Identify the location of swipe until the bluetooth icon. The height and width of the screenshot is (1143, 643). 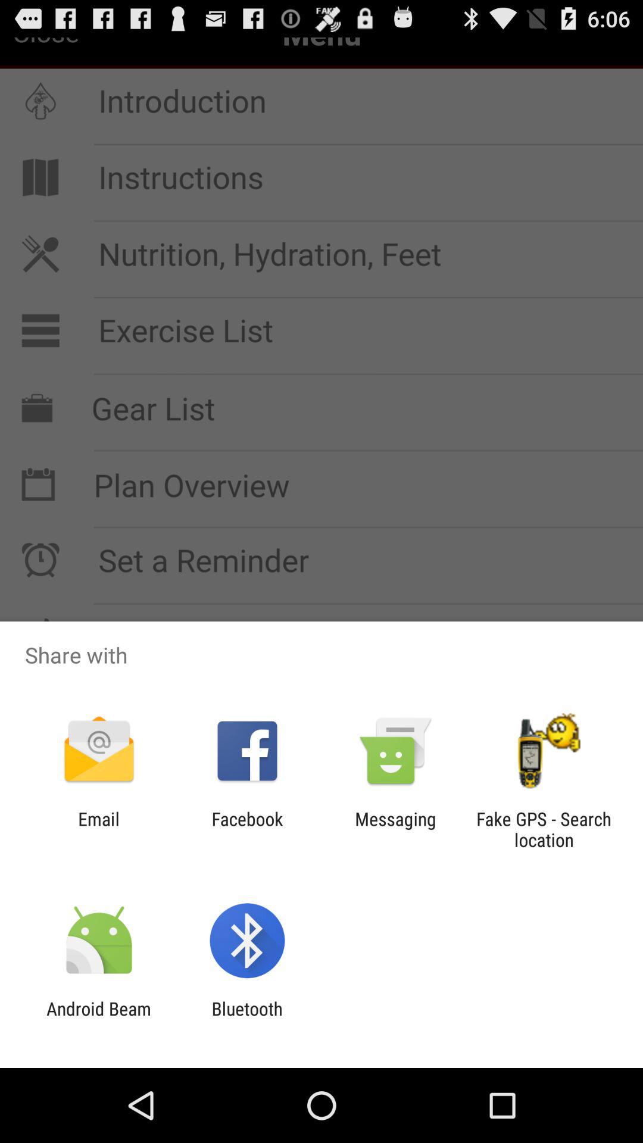
(246, 1019).